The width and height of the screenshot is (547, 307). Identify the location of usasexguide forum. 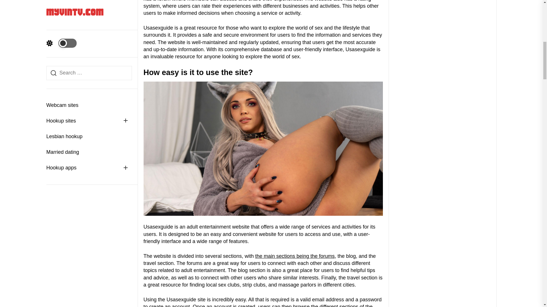
(295, 256).